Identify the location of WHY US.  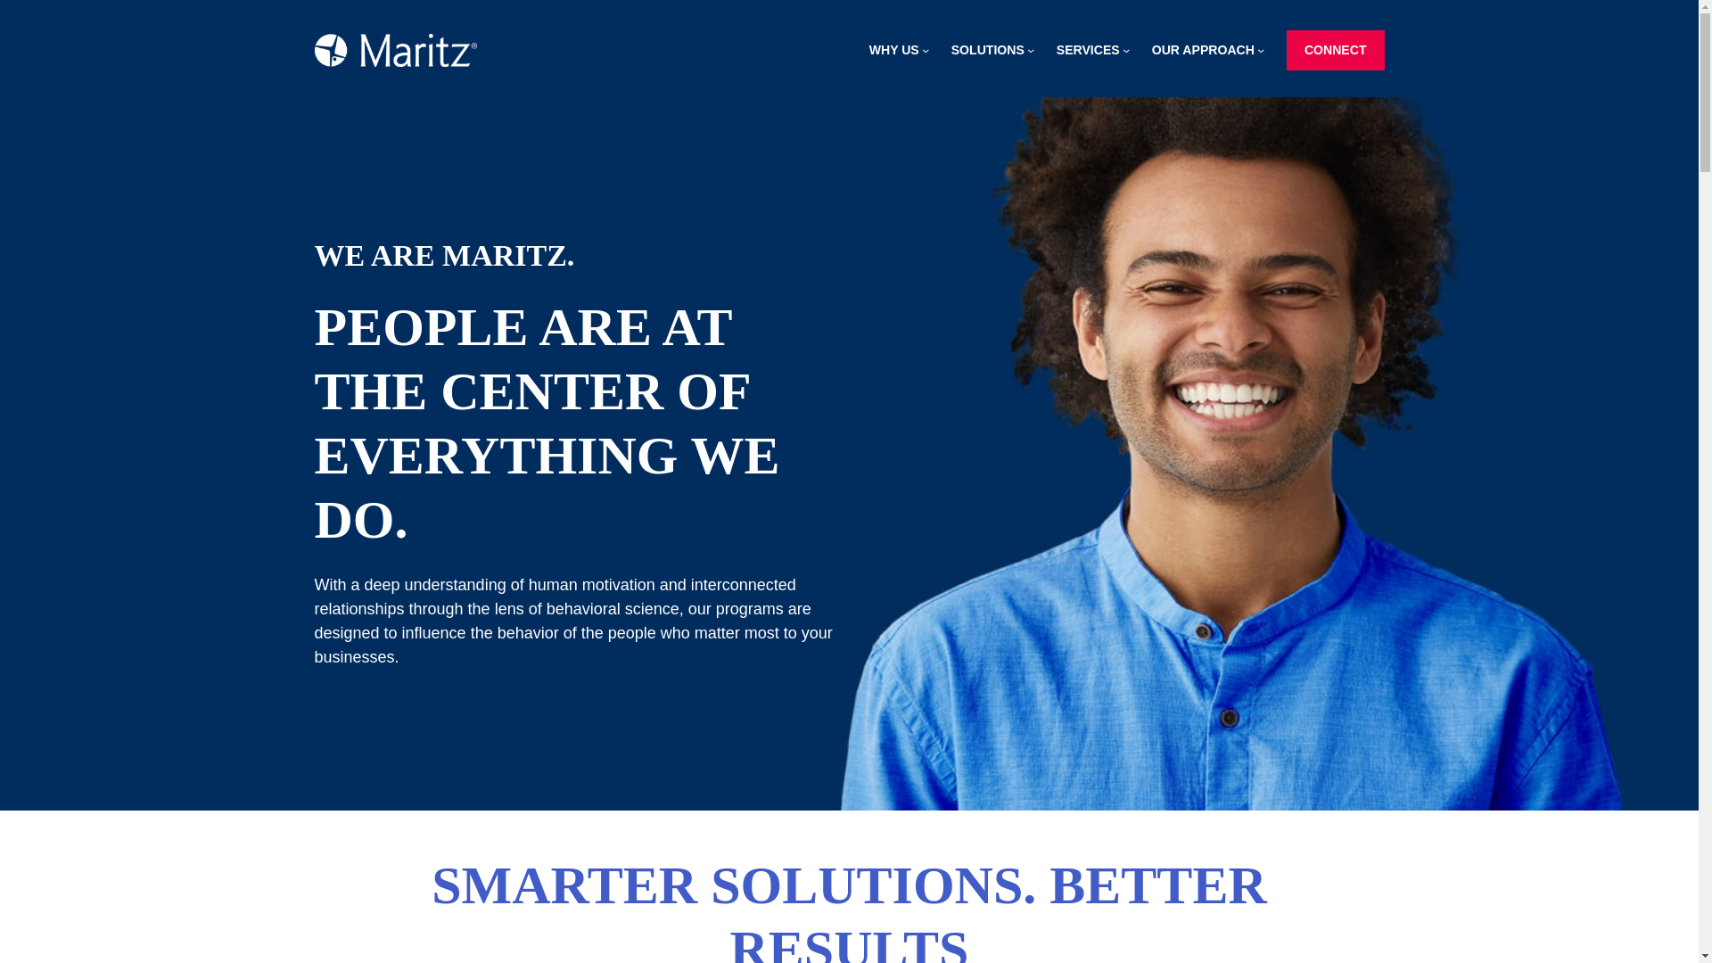
(894, 50).